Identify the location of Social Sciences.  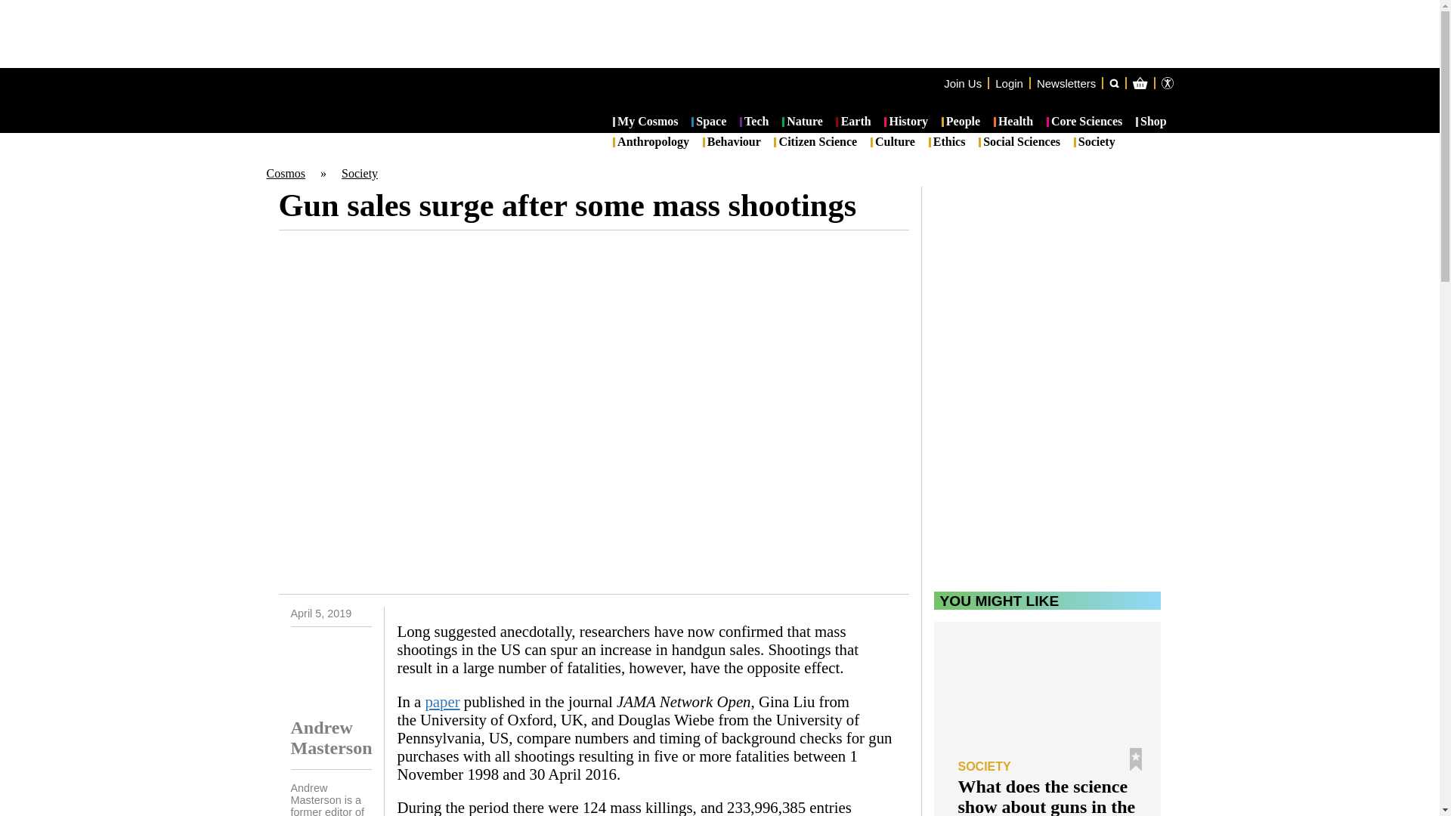
(1019, 142).